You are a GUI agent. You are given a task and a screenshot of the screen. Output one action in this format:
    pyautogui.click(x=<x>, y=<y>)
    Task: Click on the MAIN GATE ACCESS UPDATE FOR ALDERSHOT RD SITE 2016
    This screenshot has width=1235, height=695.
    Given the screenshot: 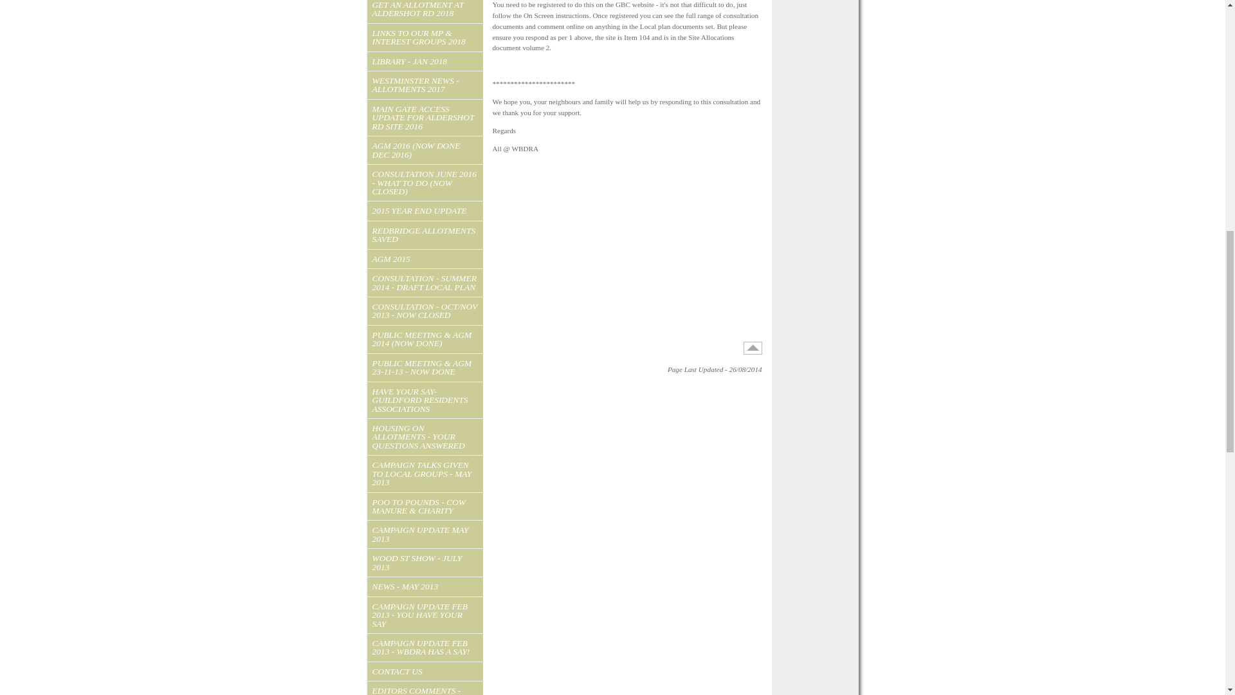 What is the action you would take?
    pyautogui.click(x=425, y=117)
    